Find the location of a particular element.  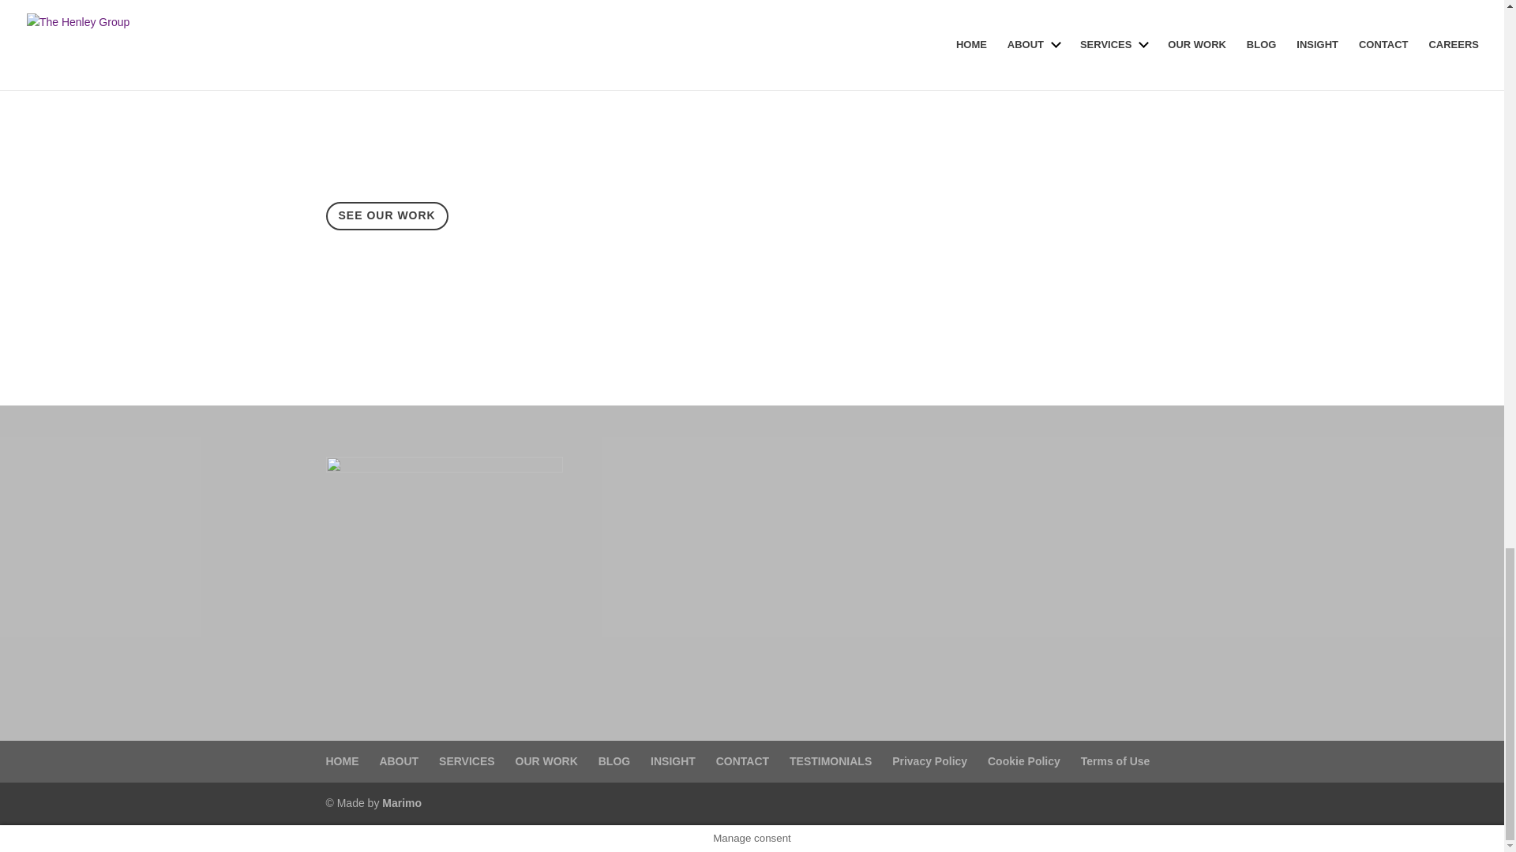

Terms of Use is located at coordinates (1115, 760).